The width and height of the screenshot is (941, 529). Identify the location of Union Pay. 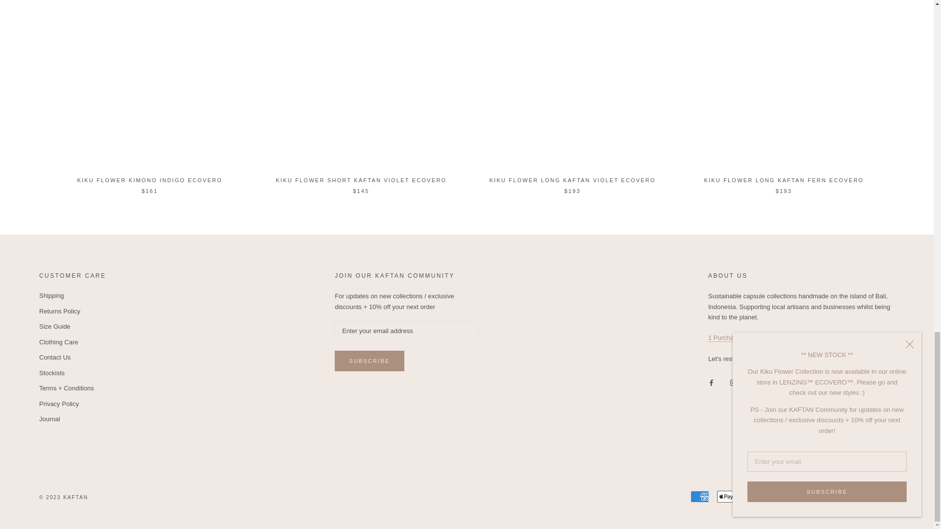
(859, 497).